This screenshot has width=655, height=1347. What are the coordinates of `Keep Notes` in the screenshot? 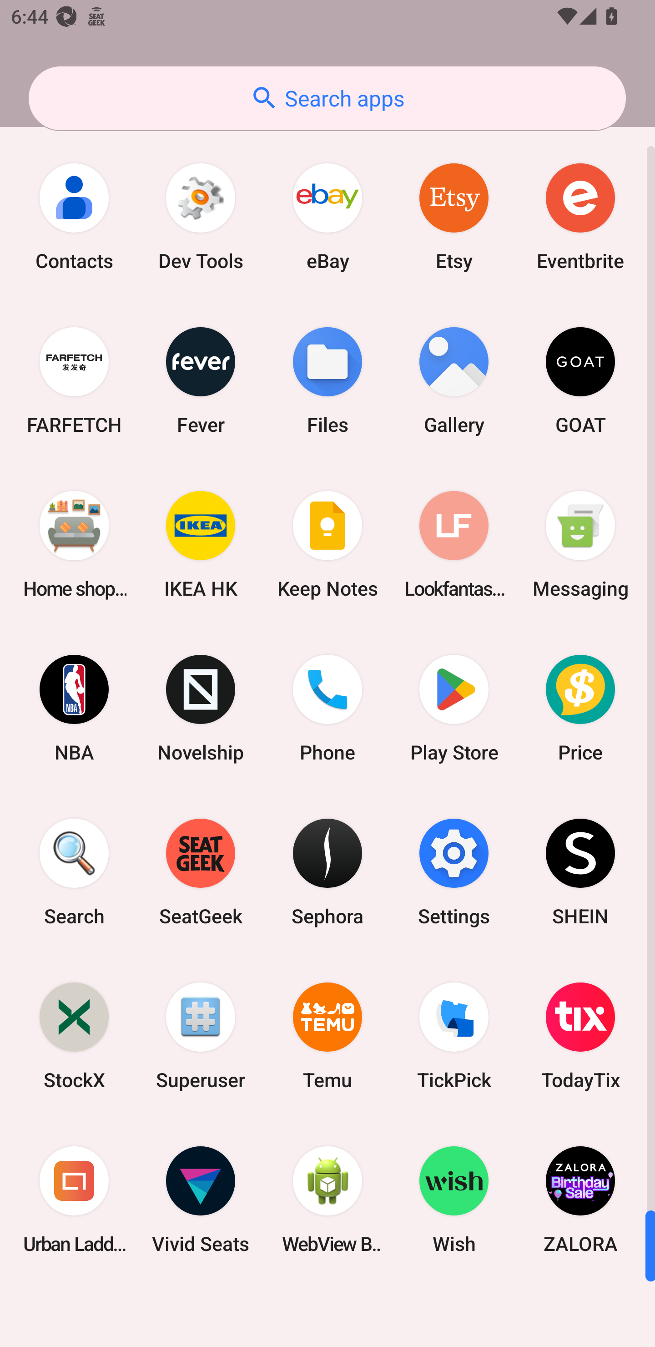 It's located at (327, 544).